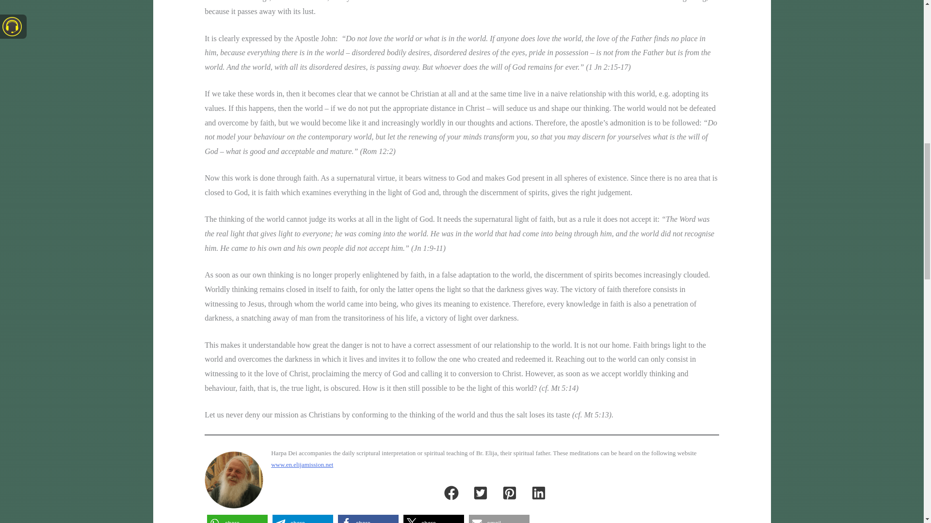  Describe the element at coordinates (368, 519) in the screenshot. I see `Share on Facebook` at that location.